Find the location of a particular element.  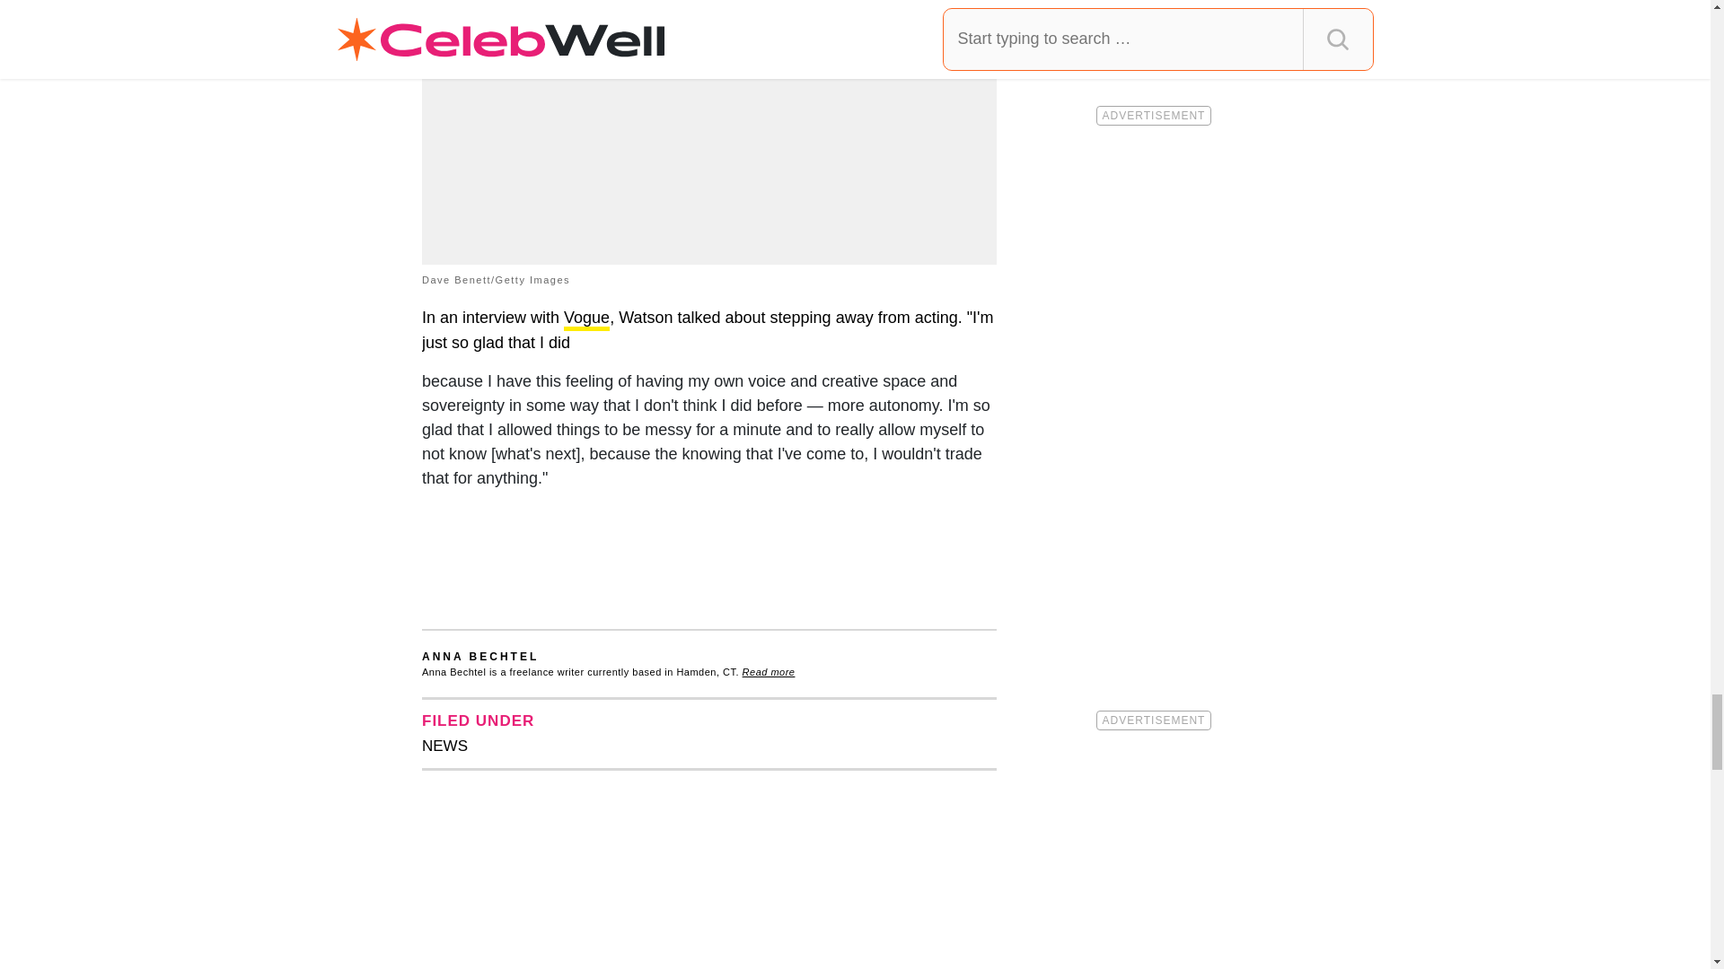

Read more is located at coordinates (769, 671).